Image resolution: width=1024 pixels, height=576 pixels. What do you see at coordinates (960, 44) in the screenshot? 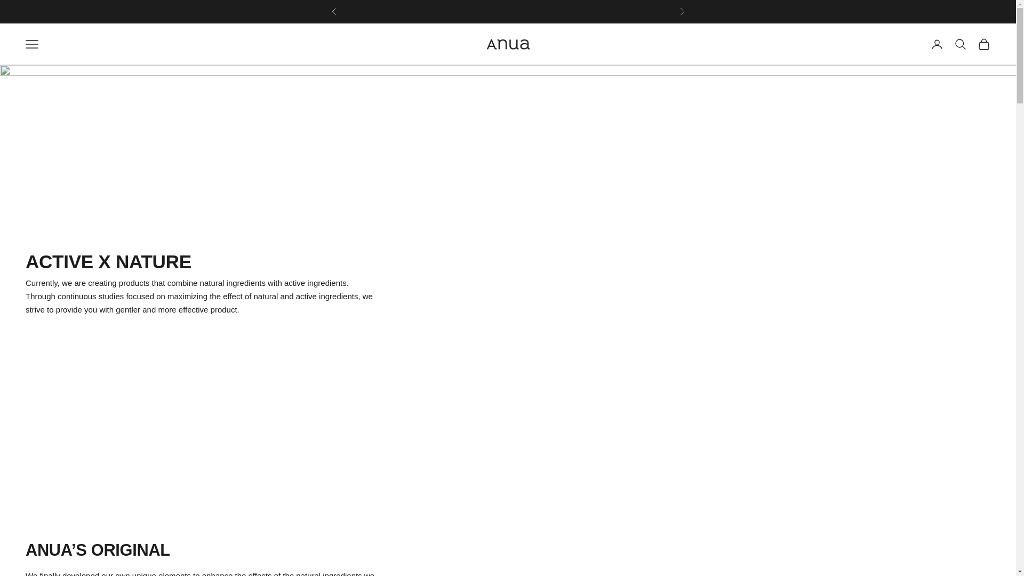
I see `Open search` at bounding box center [960, 44].